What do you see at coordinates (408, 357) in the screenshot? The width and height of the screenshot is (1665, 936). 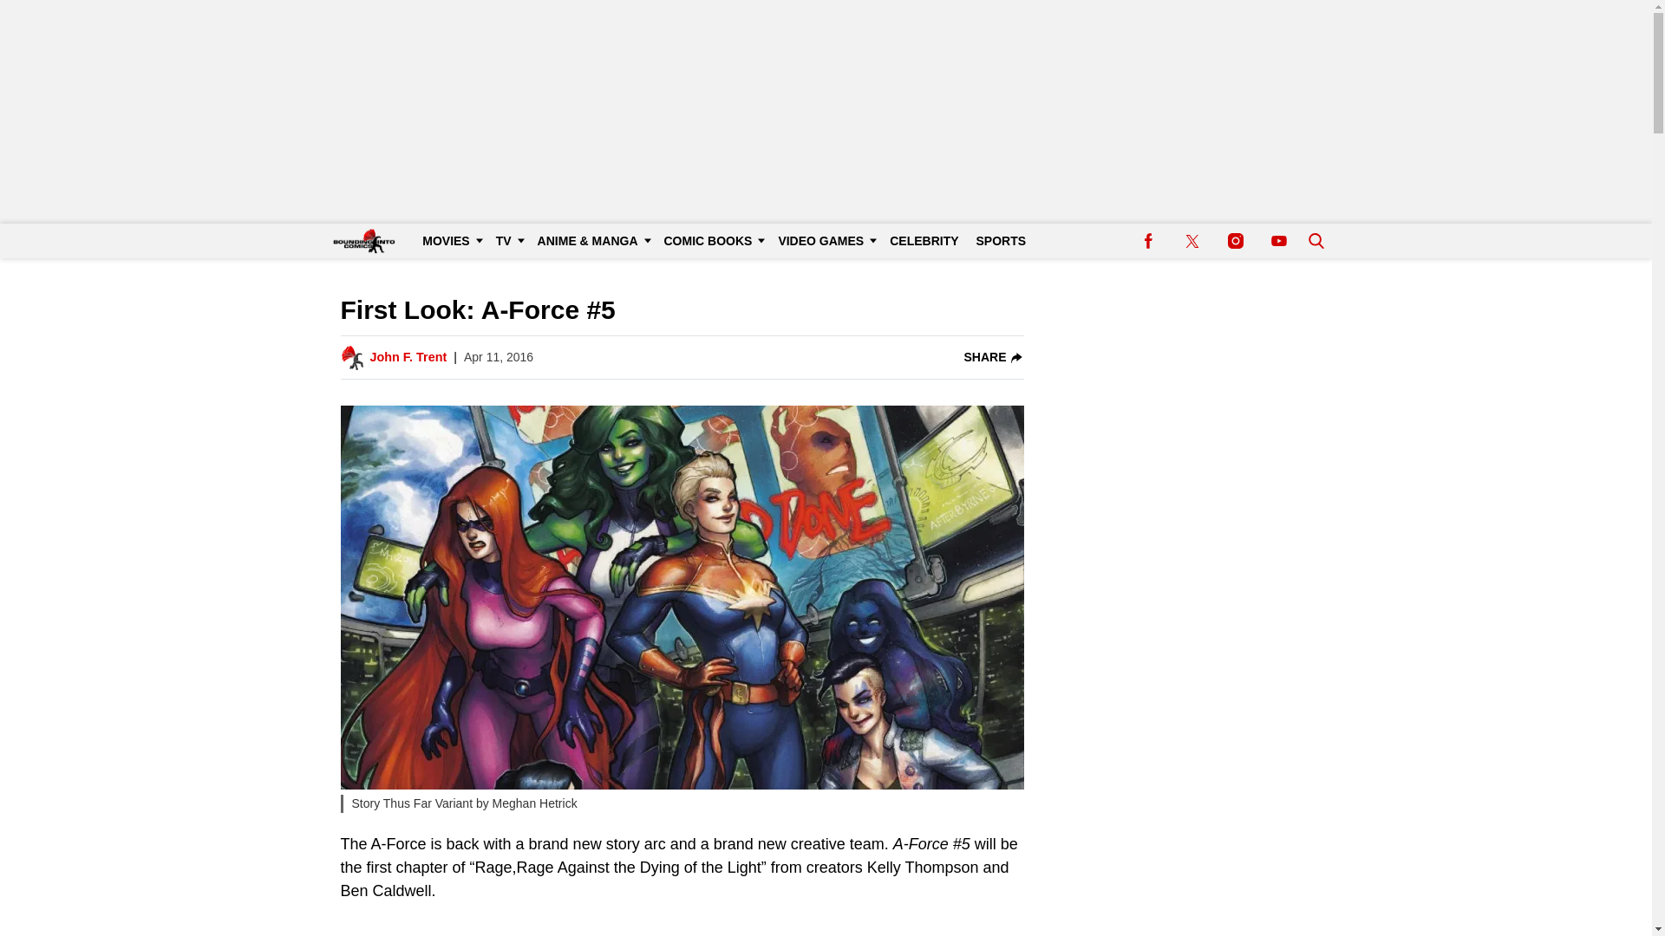 I see `Posts by John F. Trent` at bounding box center [408, 357].